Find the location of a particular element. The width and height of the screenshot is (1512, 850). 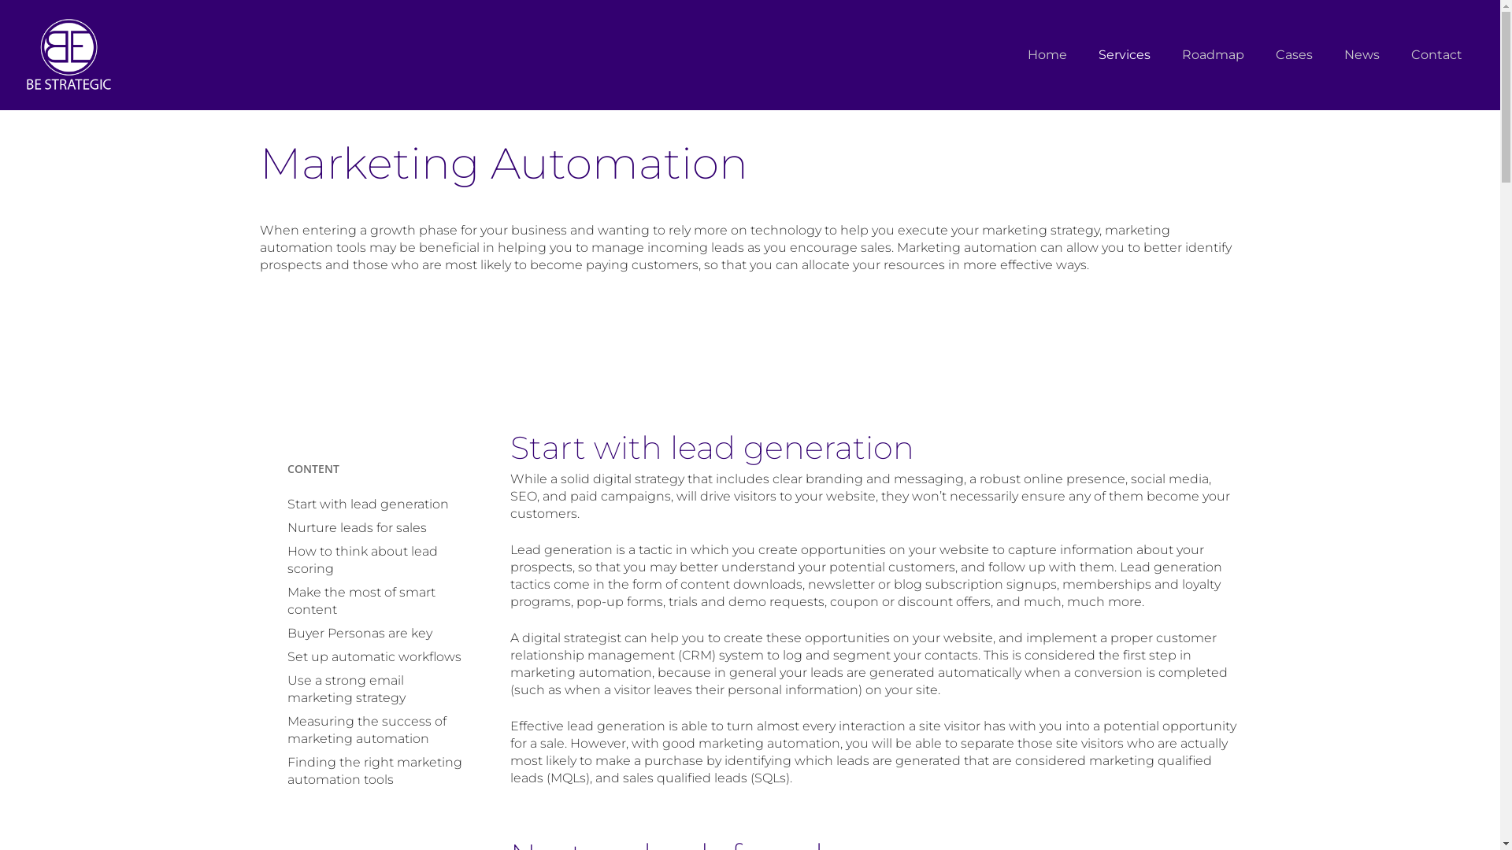

Make the most of smart content is located at coordinates (375, 601).